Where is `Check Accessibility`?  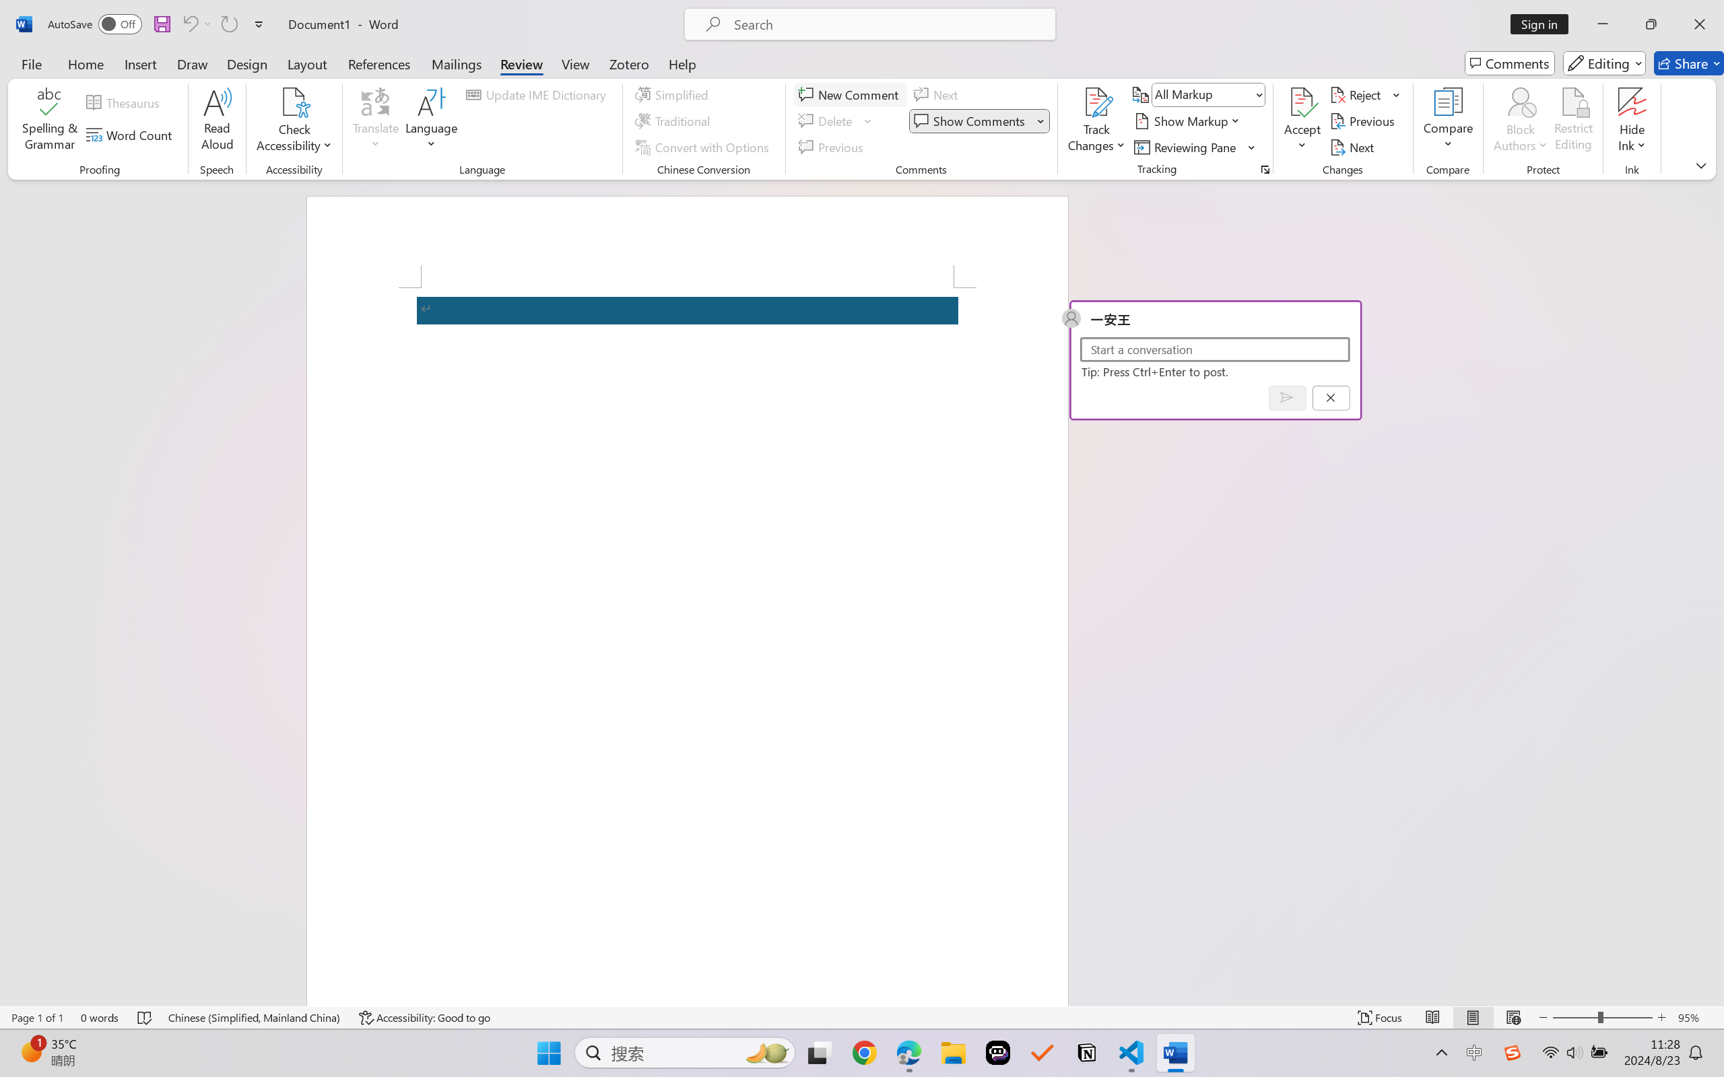
Check Accessibility is located at coordinates (294, 102).